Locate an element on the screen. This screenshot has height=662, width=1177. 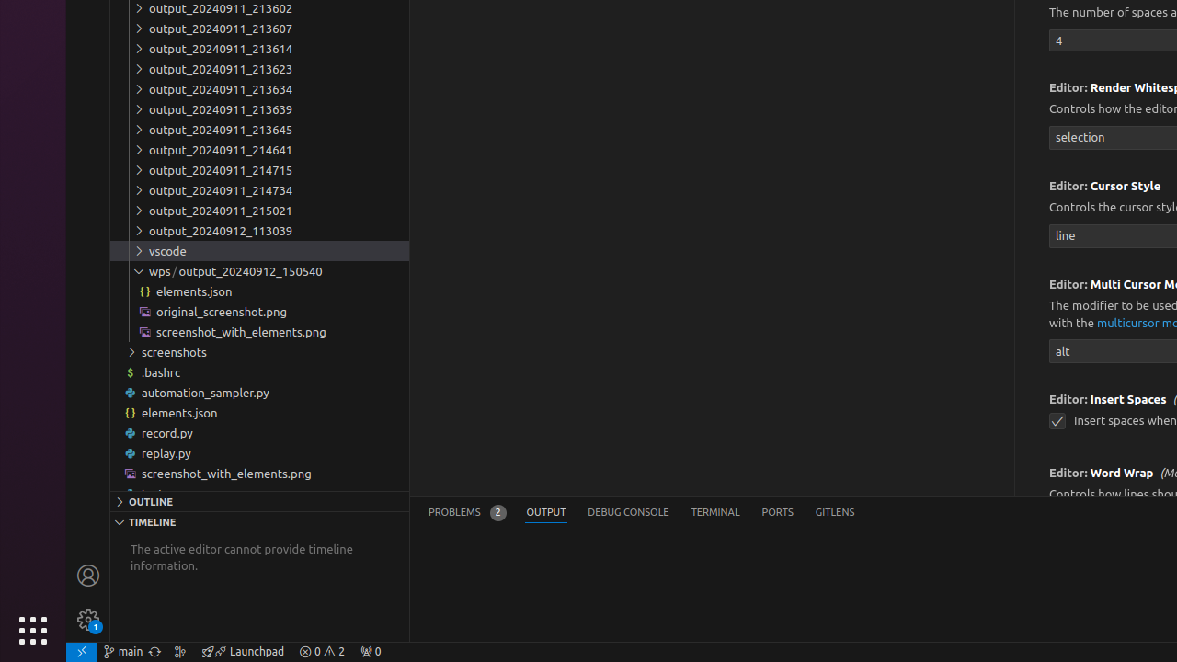
output_20240911_214641 is located at coordinates (259, 150).